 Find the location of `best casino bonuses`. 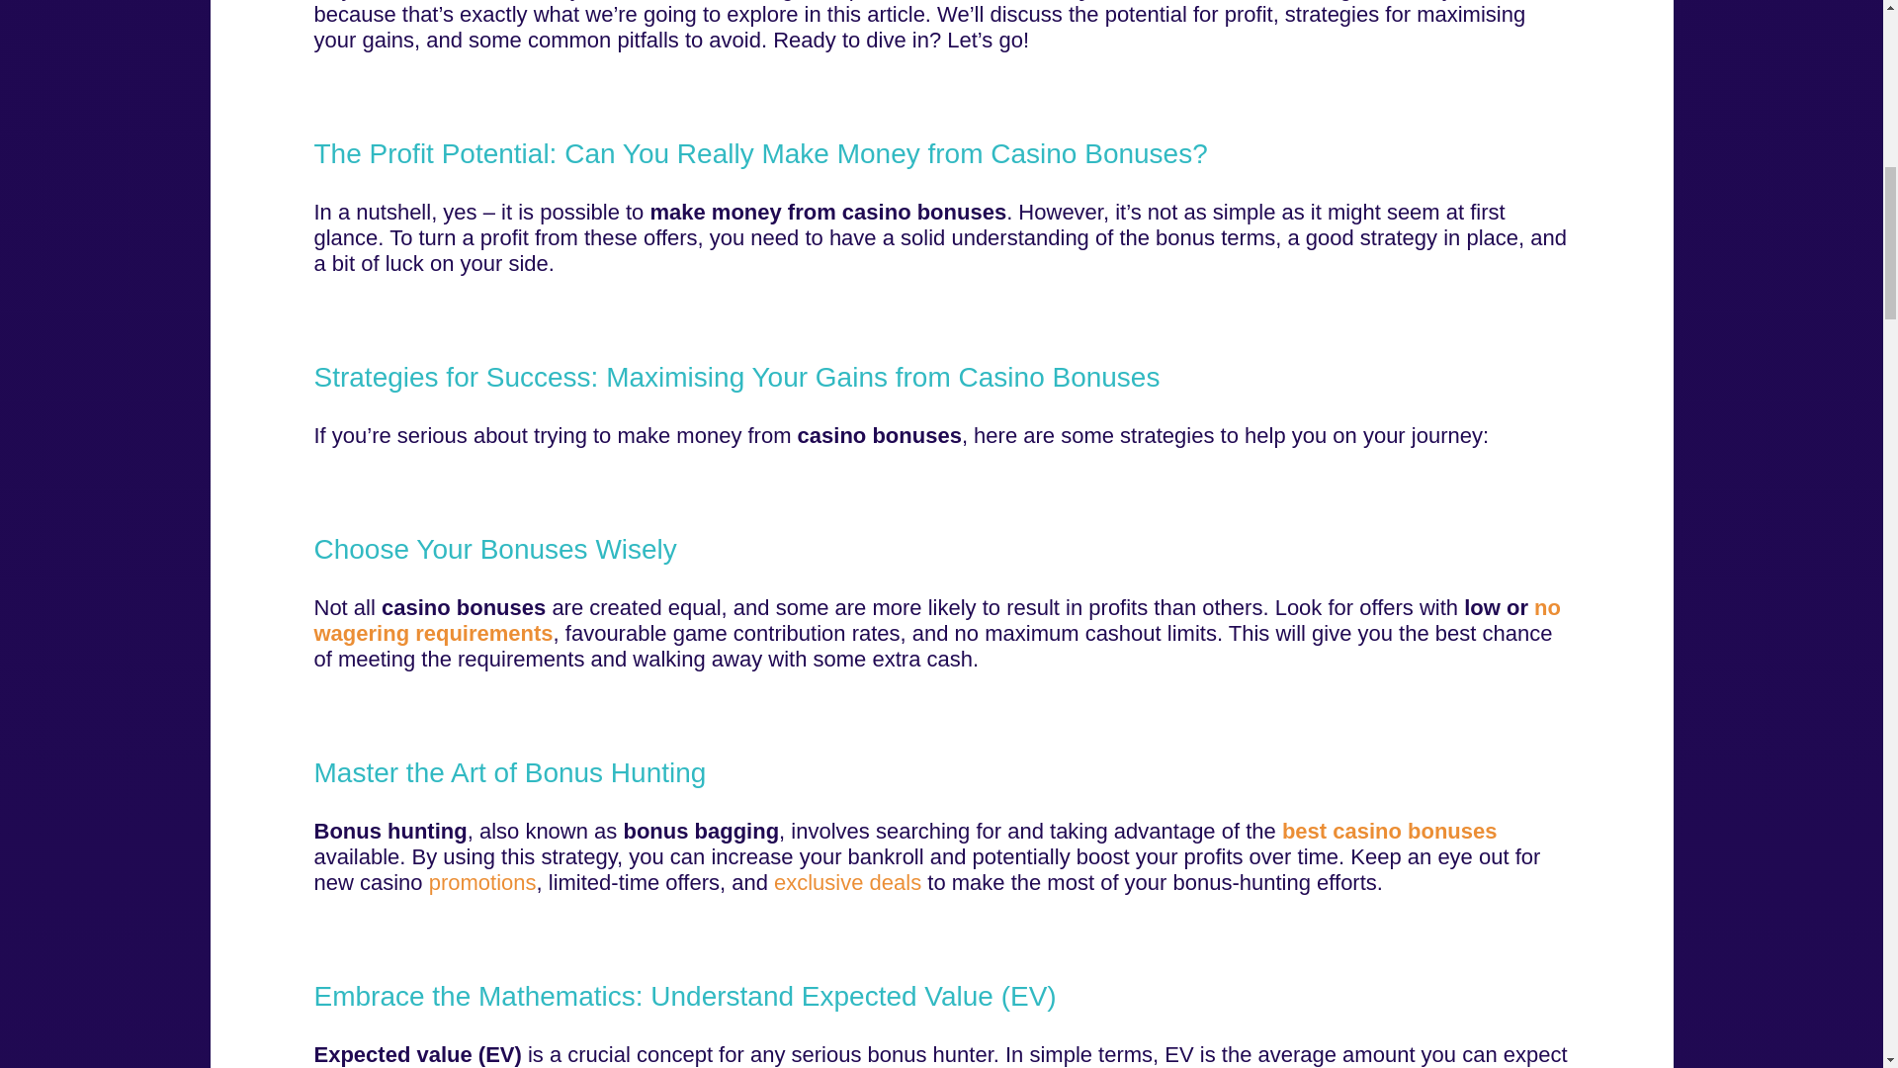

best casino bonuses is located at coordinates (1390, 831).